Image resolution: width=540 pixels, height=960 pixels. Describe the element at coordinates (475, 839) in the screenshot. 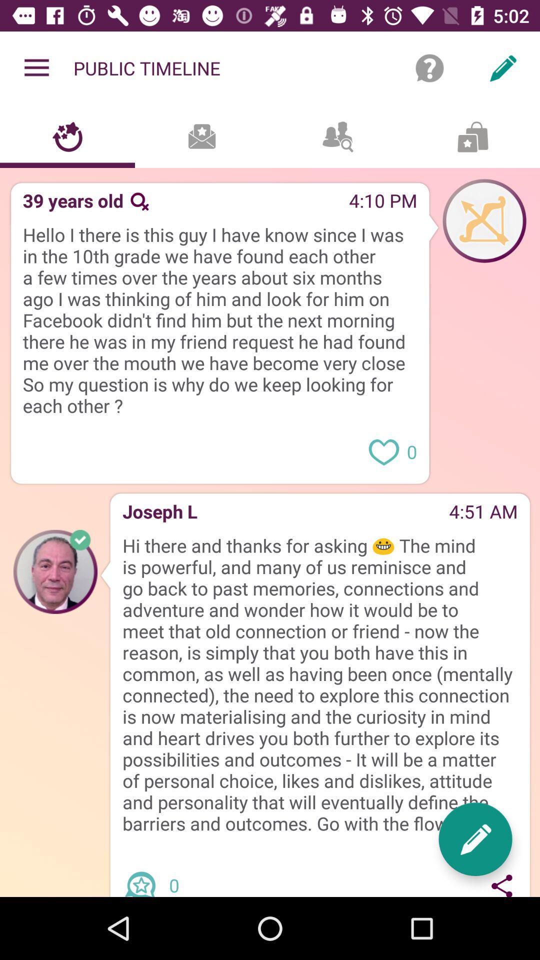

I see `a shortcurt to write a new message` at that location.